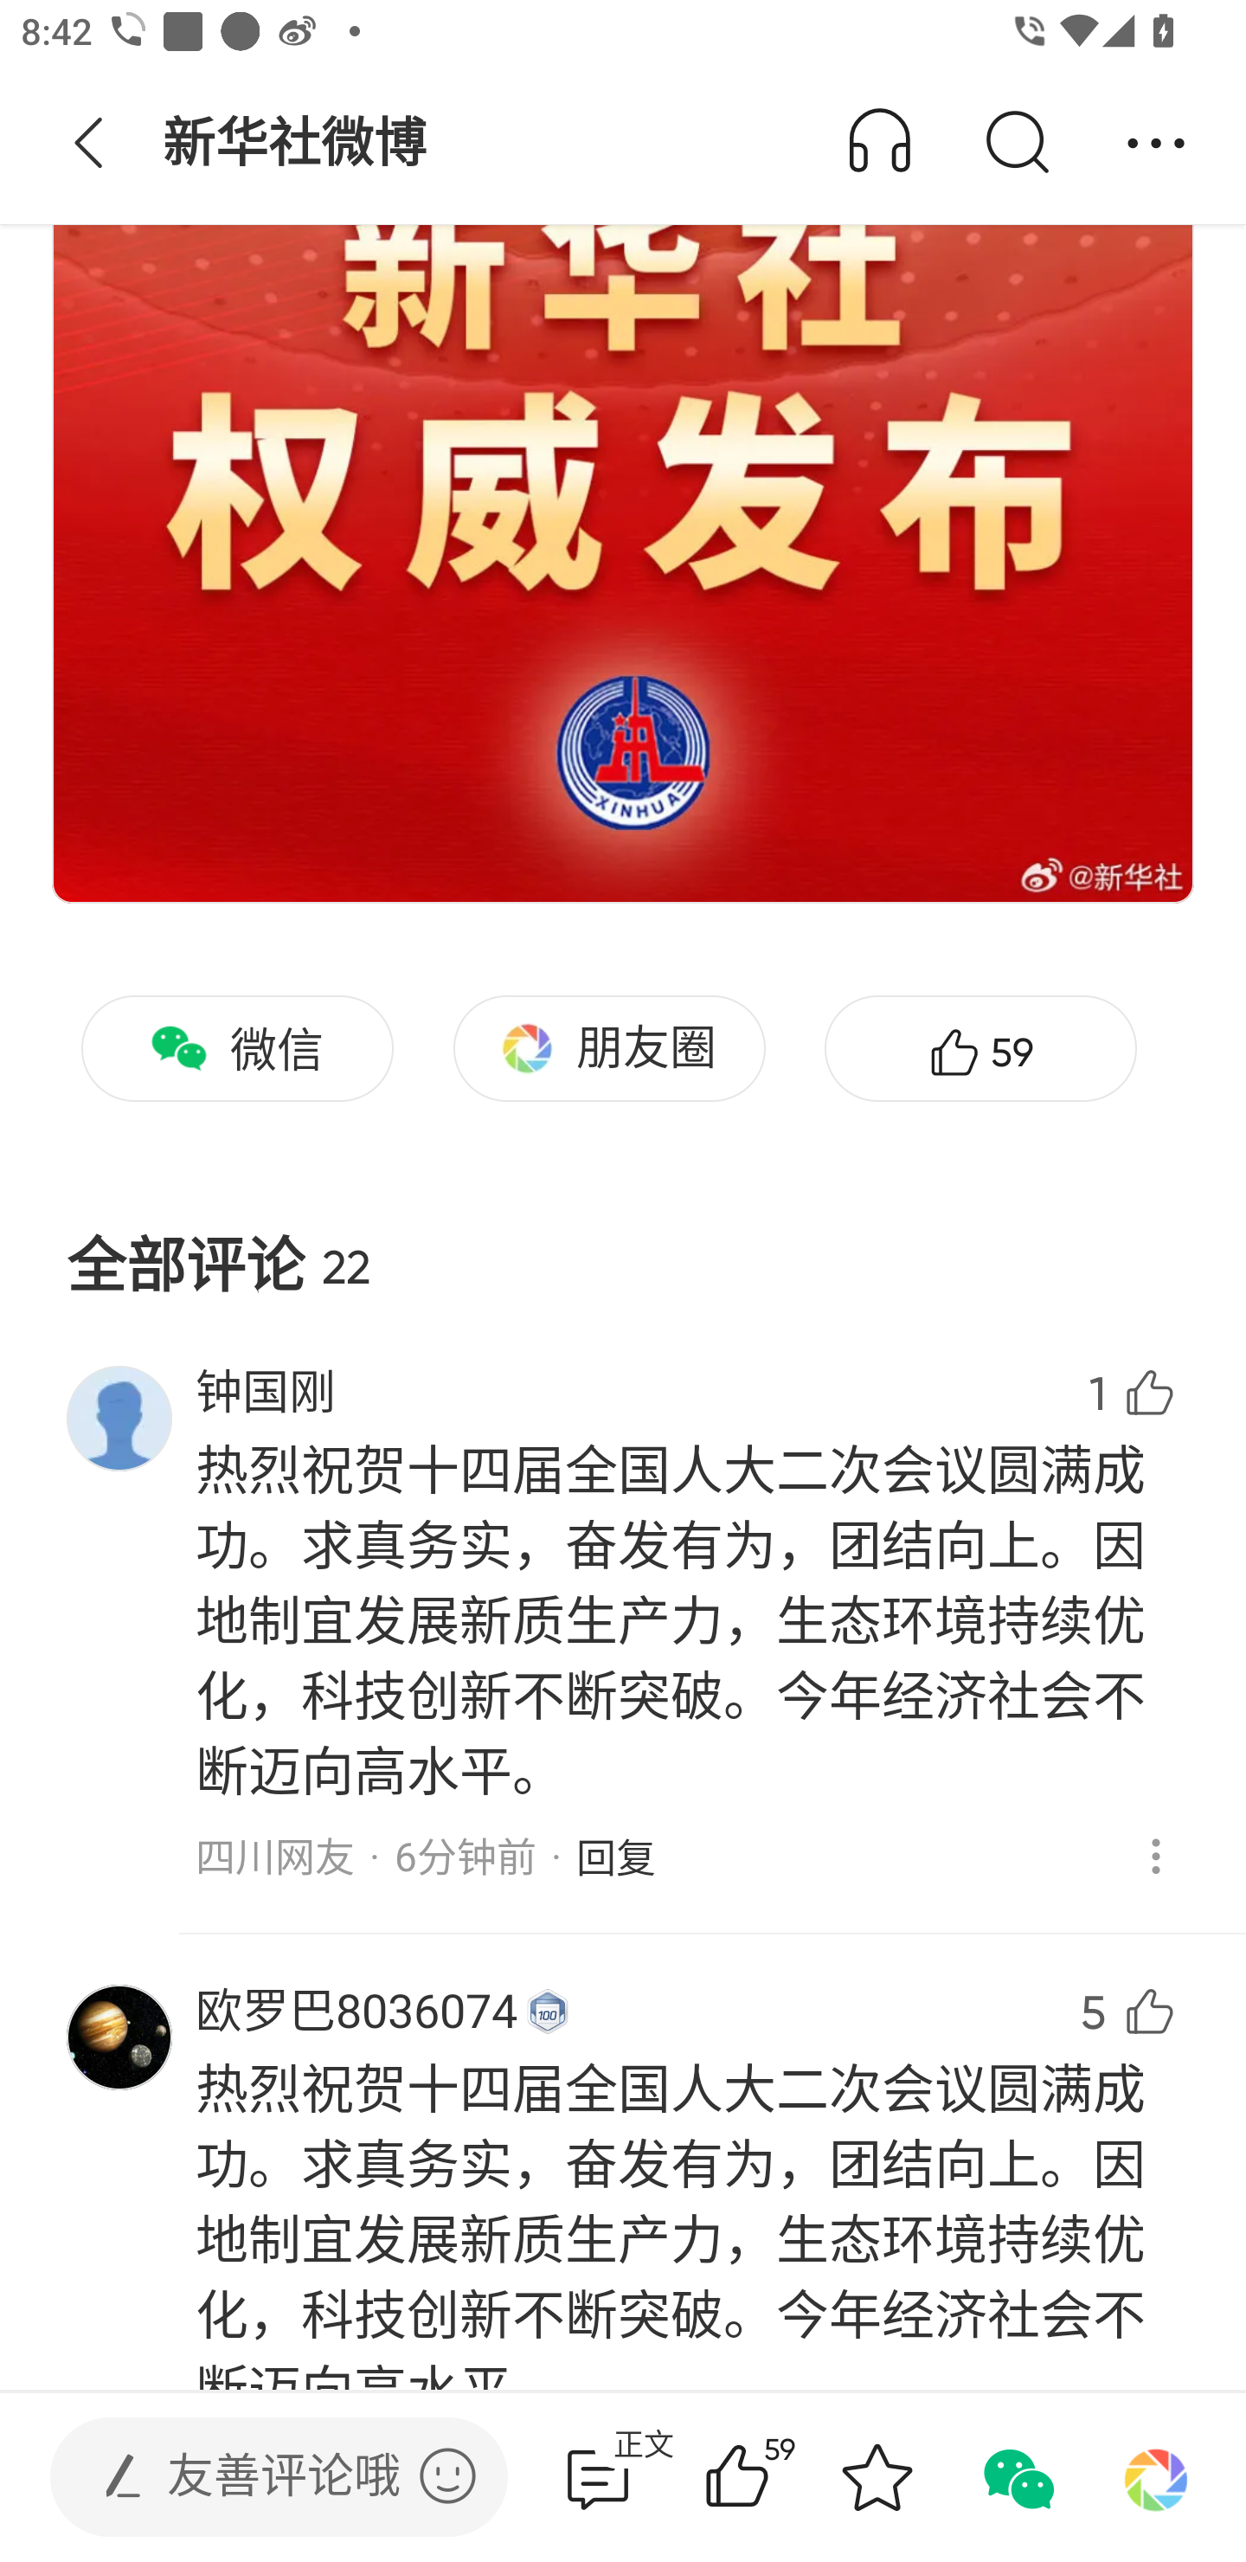 The width and height of the screenshot is (1246, 2562). I want to click on 59赞, so click(779, 2477).